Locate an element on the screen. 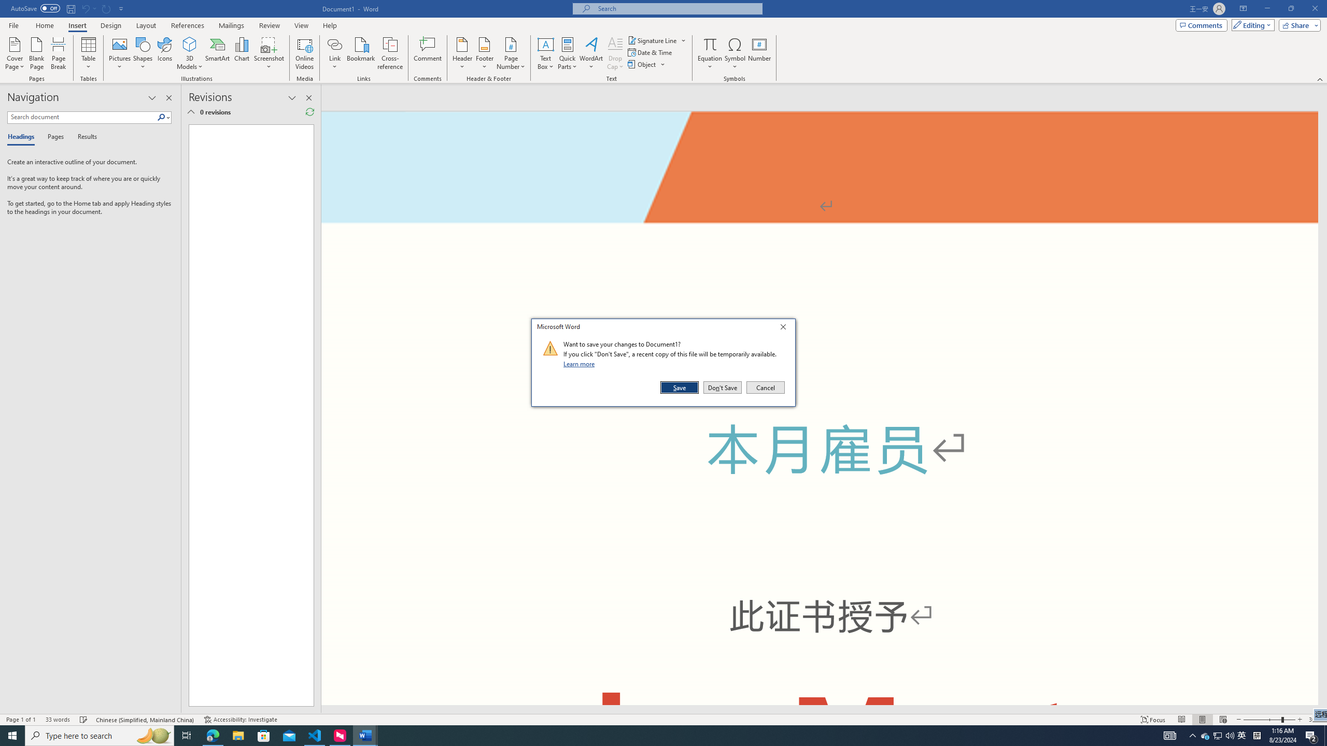  Running applications is located at coordinates (639, 736).